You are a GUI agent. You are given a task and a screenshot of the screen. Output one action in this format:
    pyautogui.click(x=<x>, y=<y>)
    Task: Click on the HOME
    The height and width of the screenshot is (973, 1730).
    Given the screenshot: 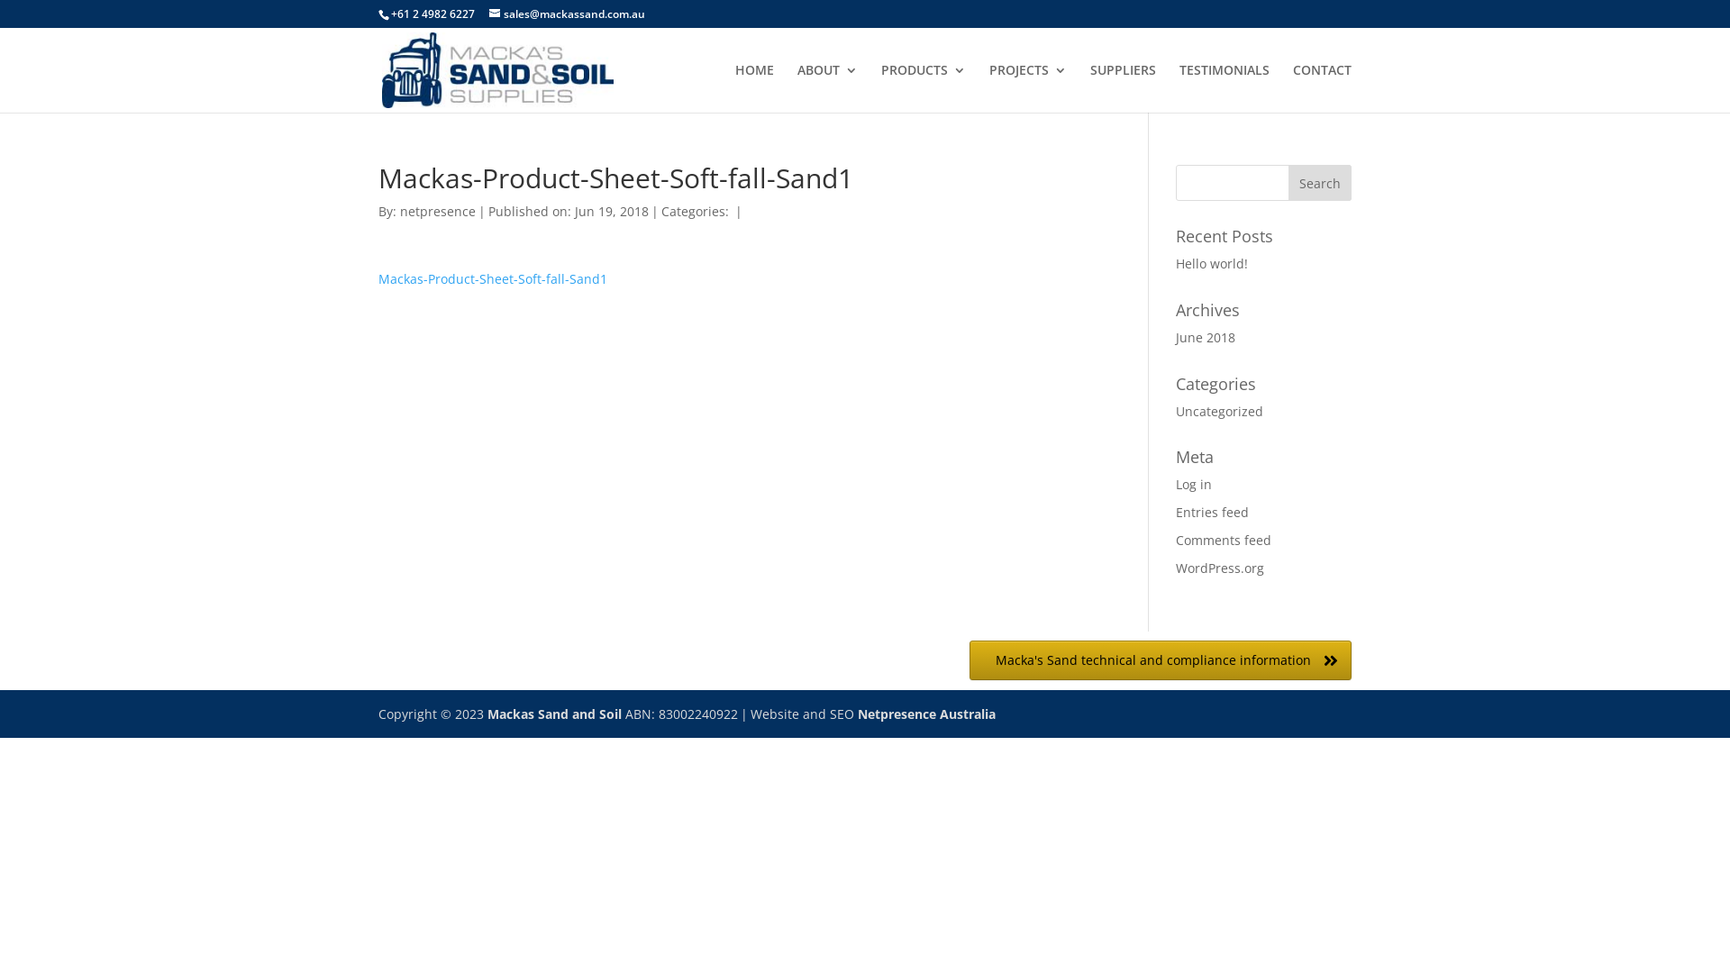 What is the action you would take?
    pyautogui.click(x=755, y=88)
    